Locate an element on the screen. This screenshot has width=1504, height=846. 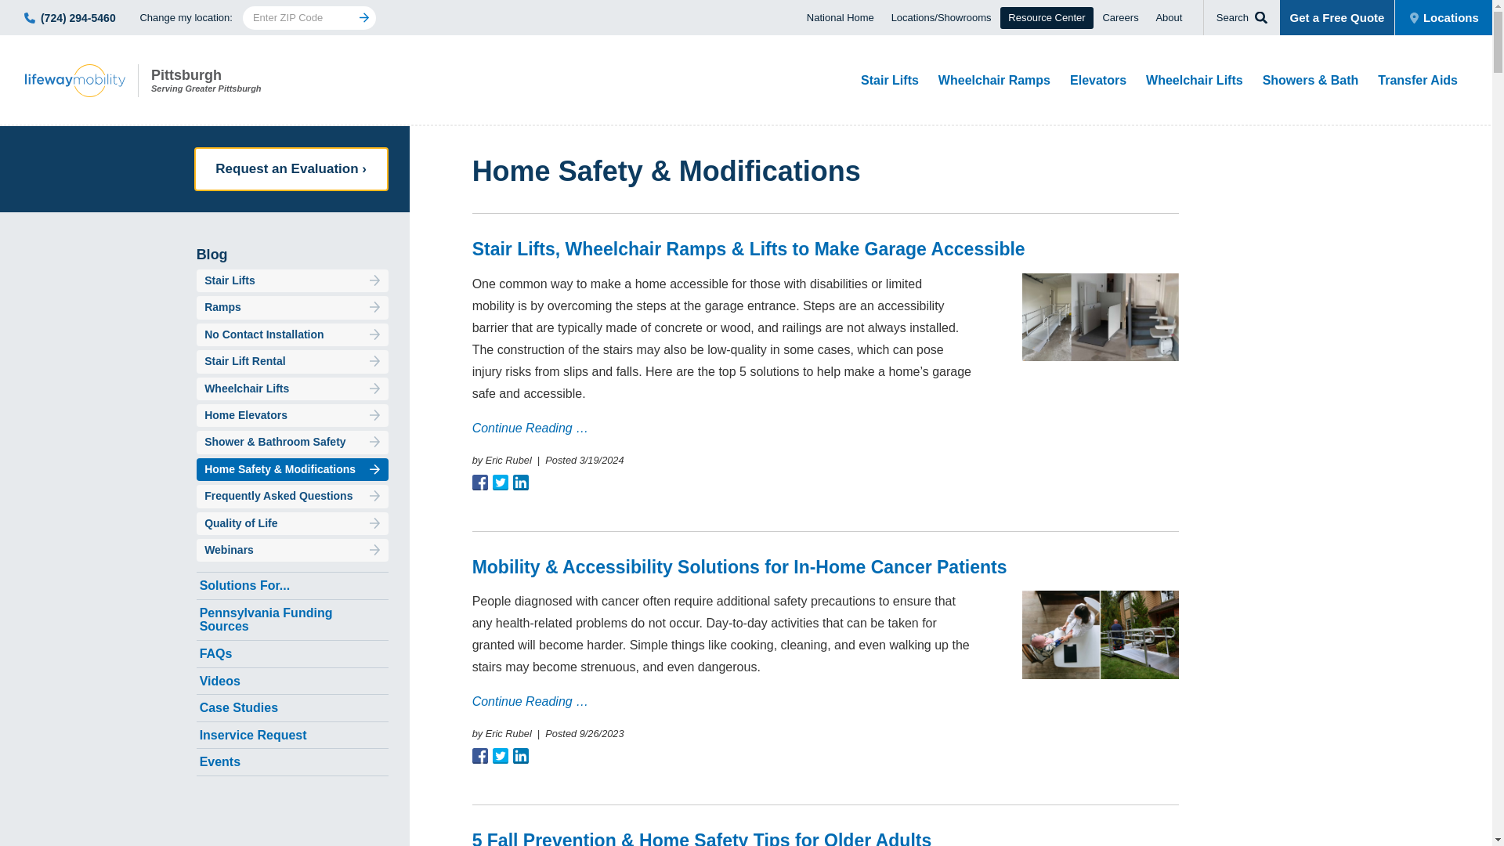
Elevators is located at coordinates (179, 81).